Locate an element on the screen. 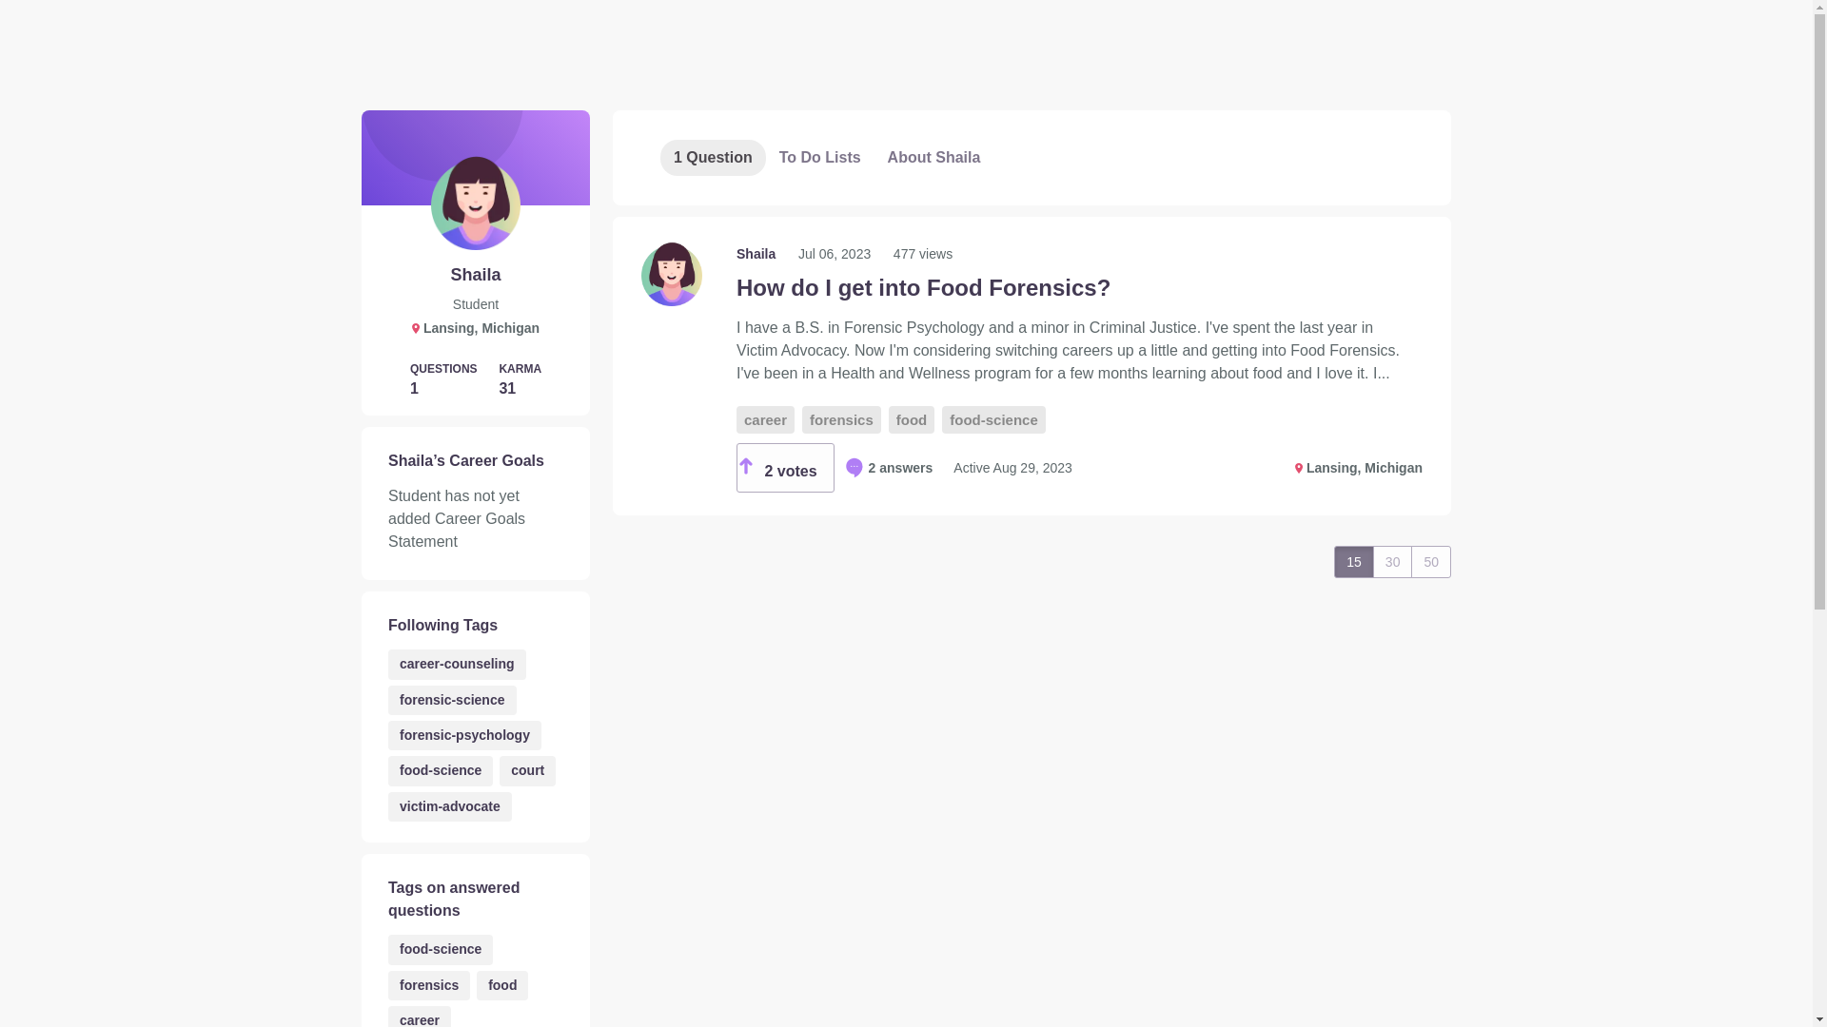 Image resolution: width=1827 pixels, height=1027 pixels. See Career Questions tagged 'Forensic Science' is located at coordinates (452, 700).